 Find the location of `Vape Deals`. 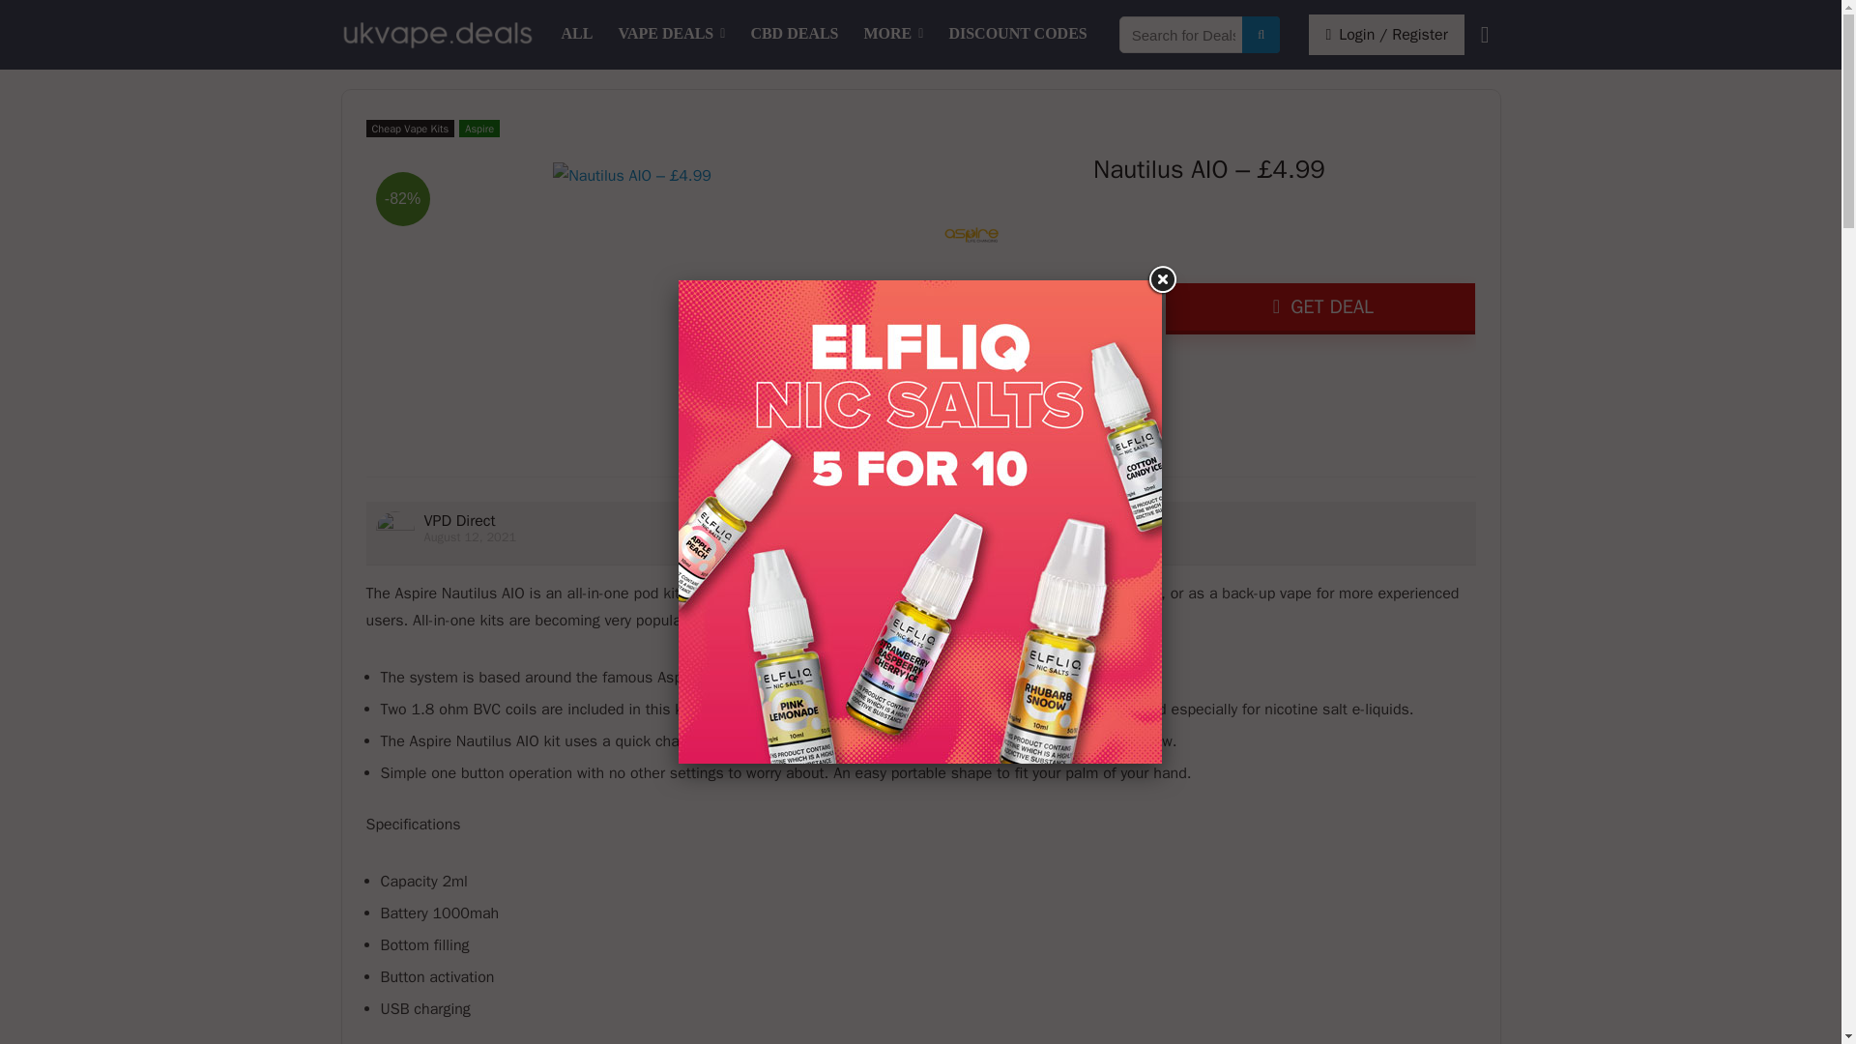

Vape Deals is located at coordinates (671, 35).